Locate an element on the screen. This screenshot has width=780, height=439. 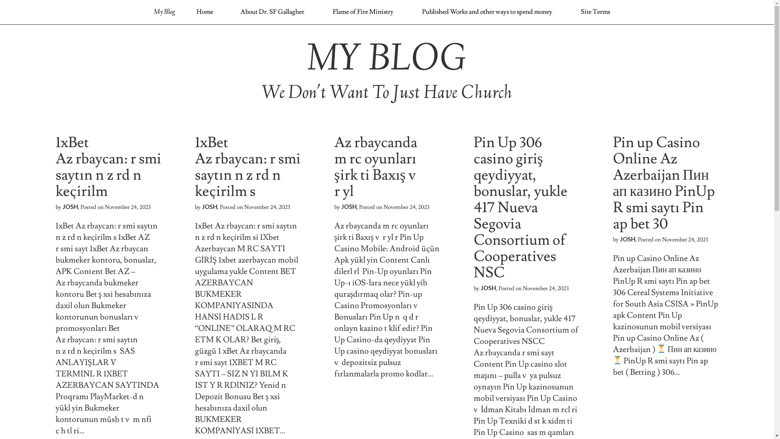
JOSH is located at coordinates (488, 288).